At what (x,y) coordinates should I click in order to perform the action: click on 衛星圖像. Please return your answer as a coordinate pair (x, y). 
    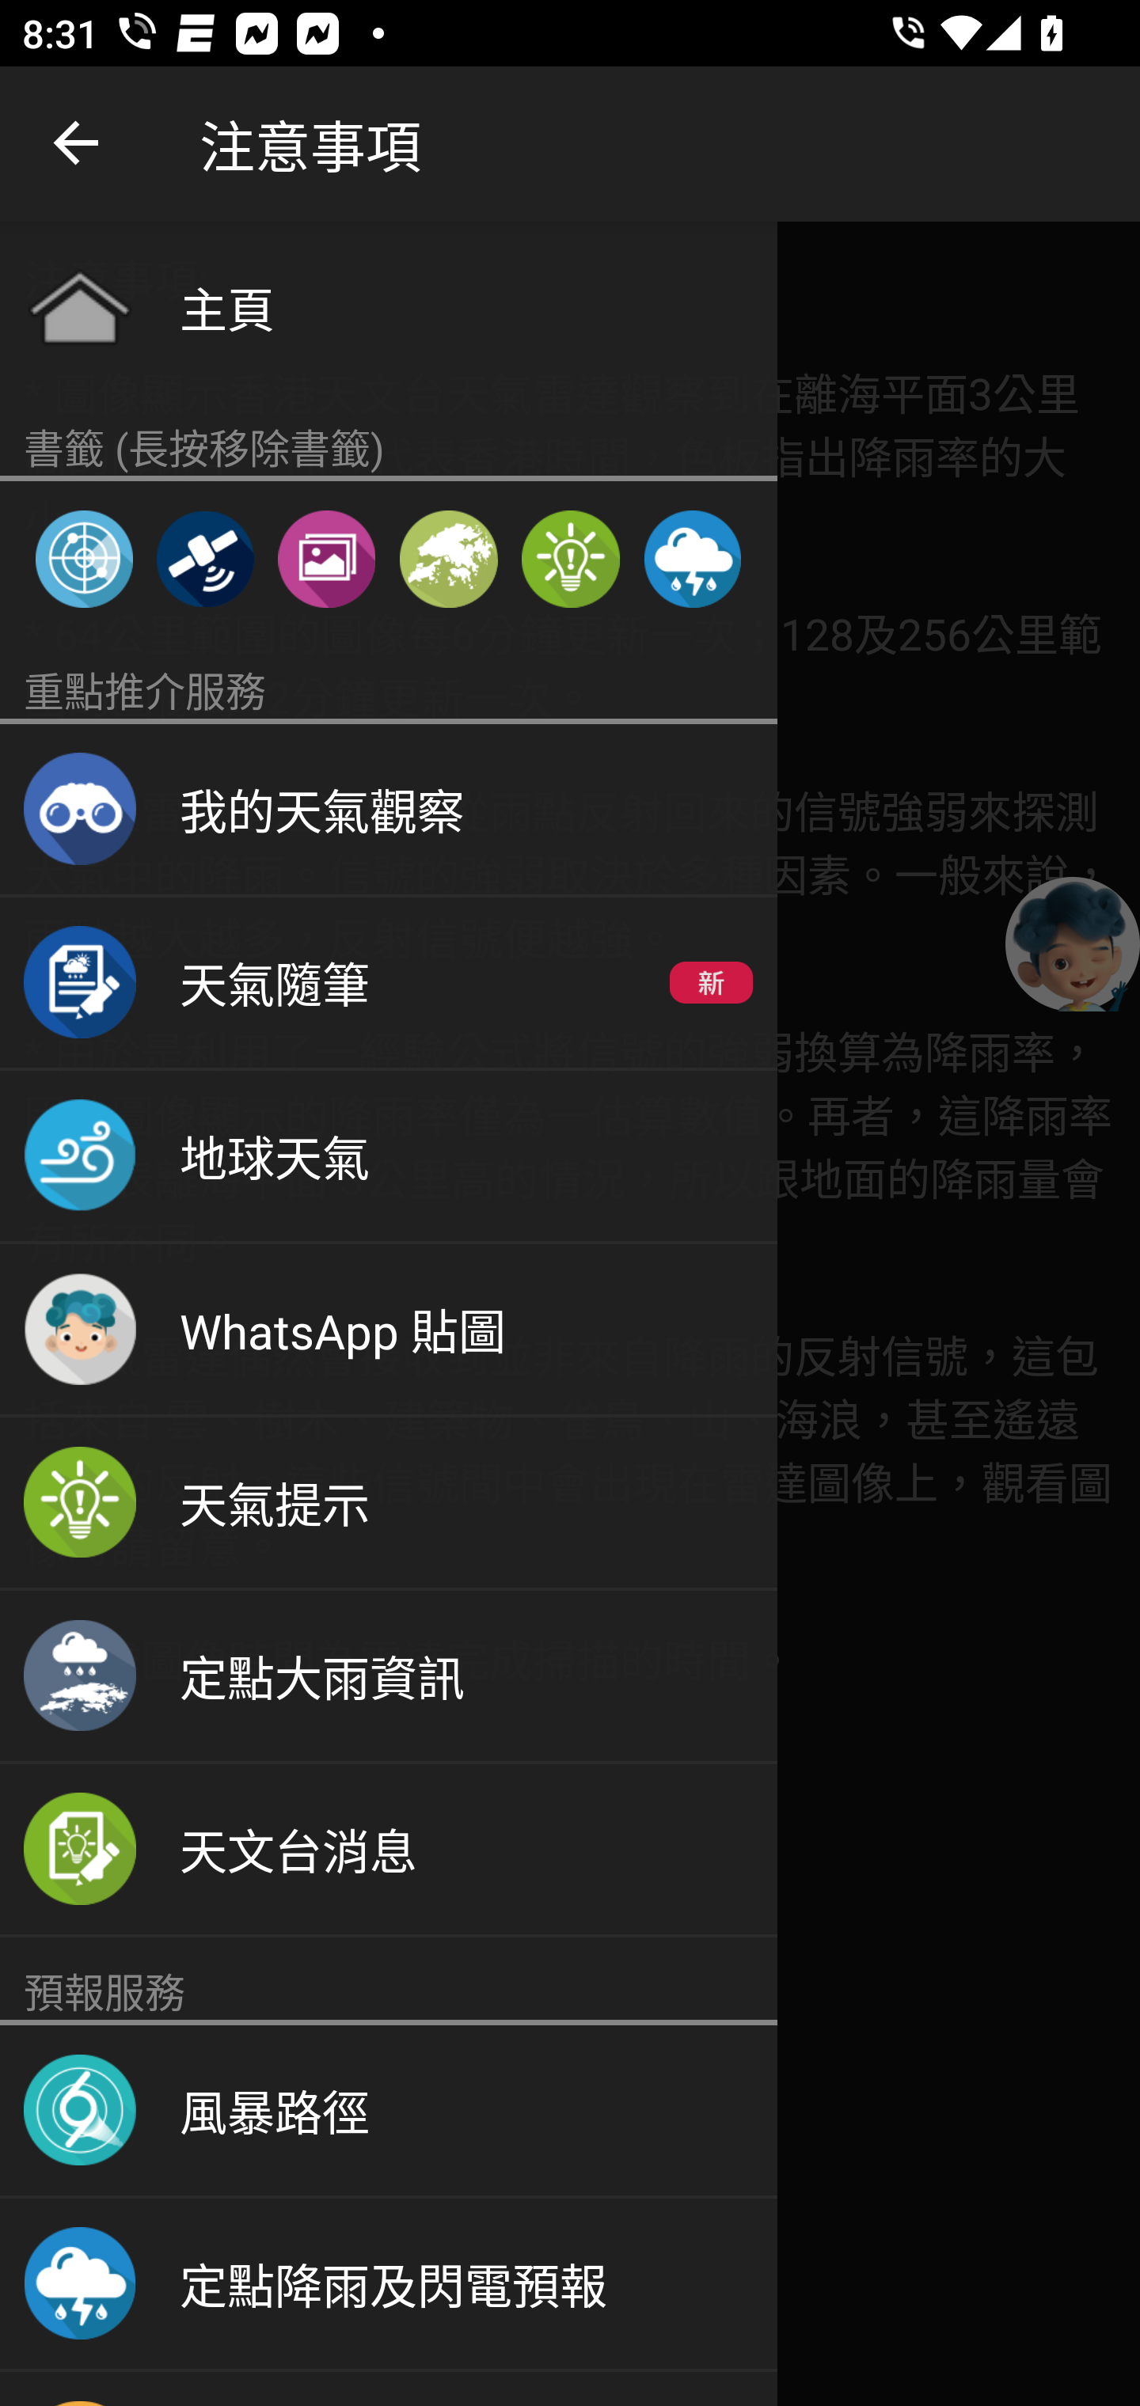
    Looking at the image, I should click on (204, 559).